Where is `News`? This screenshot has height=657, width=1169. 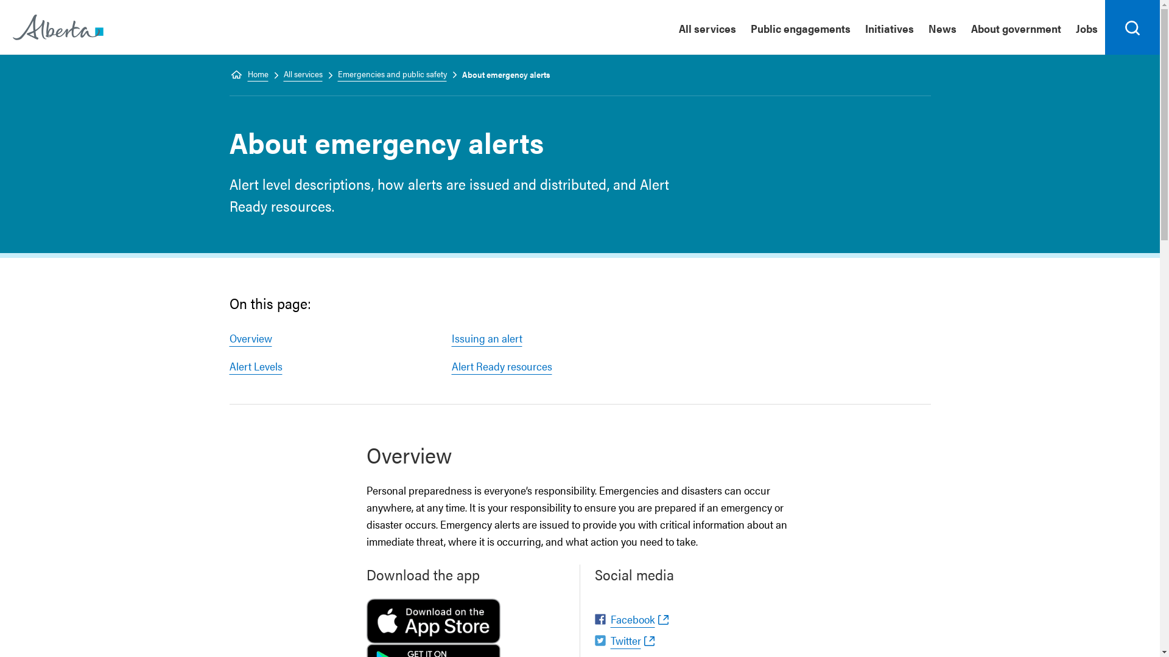
News is located at coordinates (943, 27).